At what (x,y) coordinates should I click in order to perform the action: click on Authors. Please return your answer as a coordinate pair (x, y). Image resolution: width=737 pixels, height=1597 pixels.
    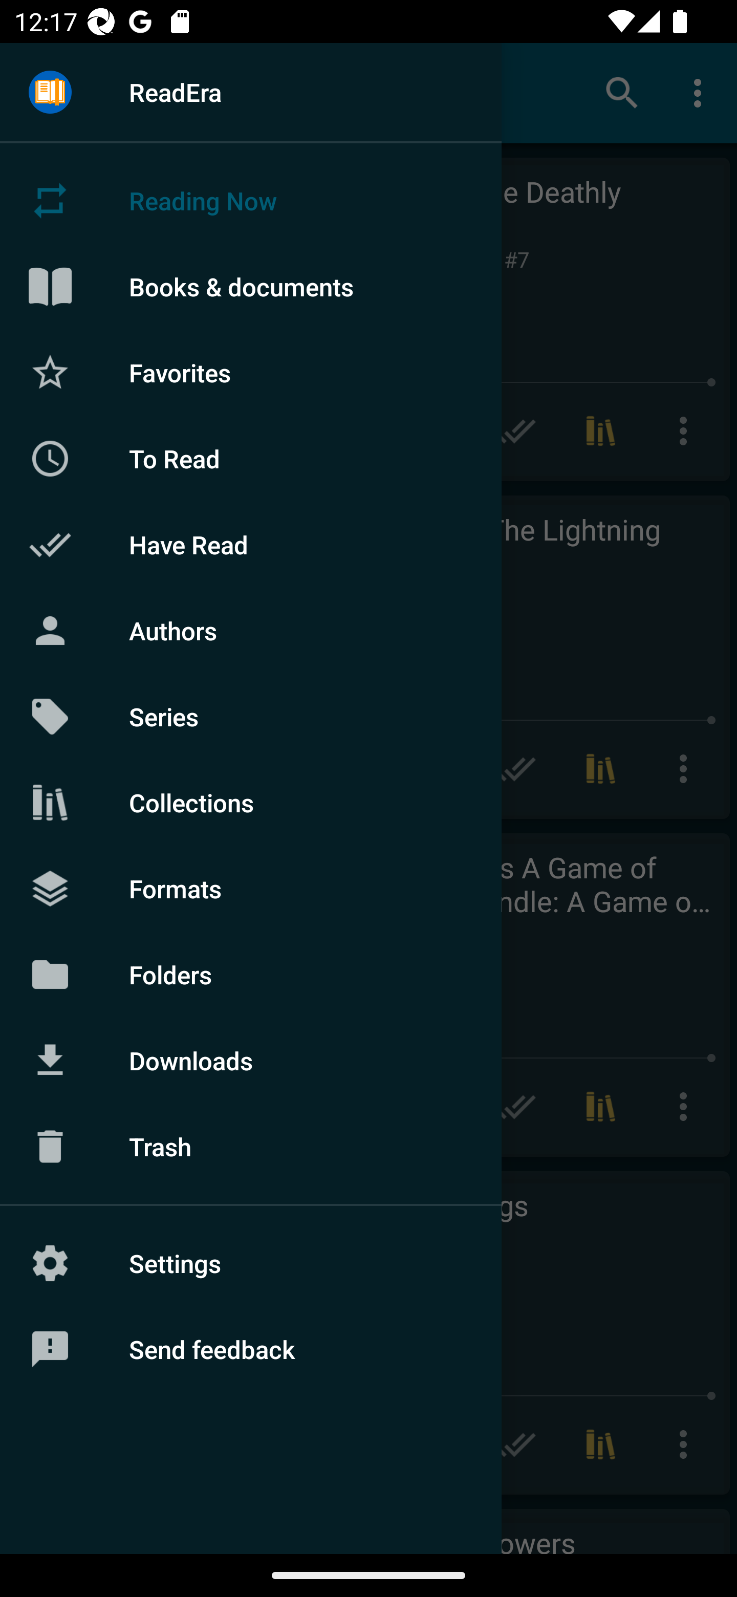
    Looking at the image, I should click on (251, 631).